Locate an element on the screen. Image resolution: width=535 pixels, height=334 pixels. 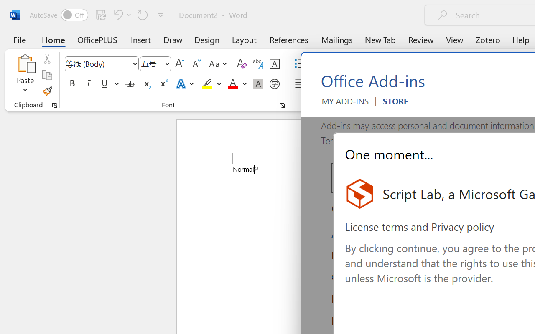
Font... is located at coordinates (282, 105).